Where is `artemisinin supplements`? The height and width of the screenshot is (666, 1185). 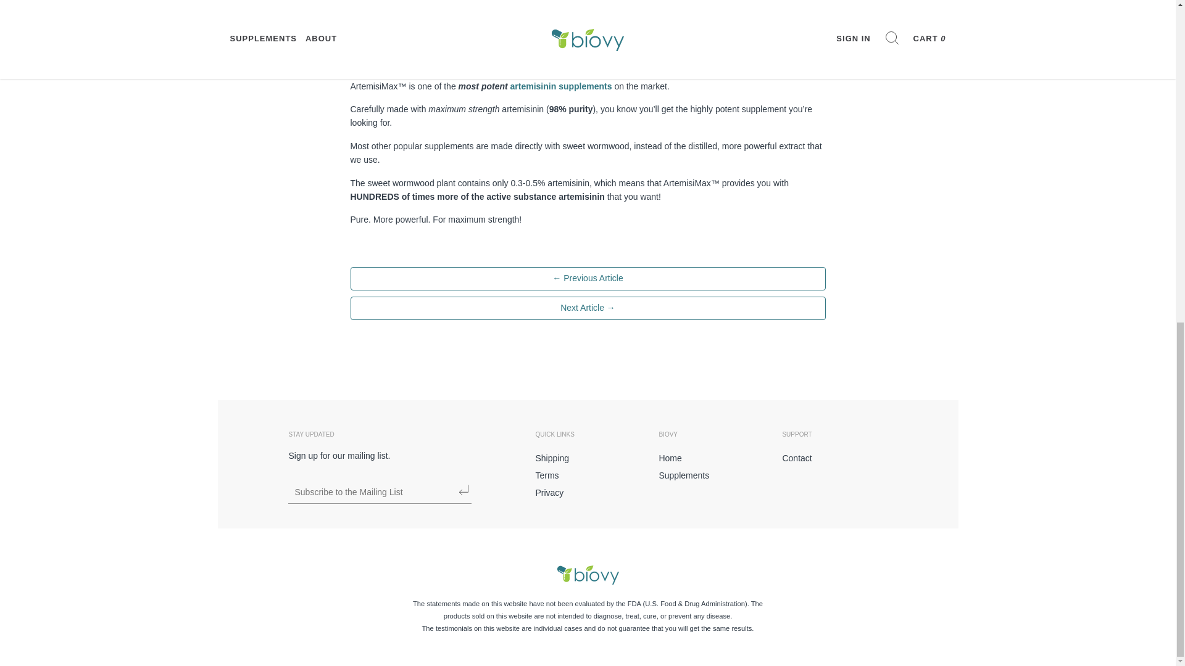
artemisinin supplements is located at coordinates (562, 86).